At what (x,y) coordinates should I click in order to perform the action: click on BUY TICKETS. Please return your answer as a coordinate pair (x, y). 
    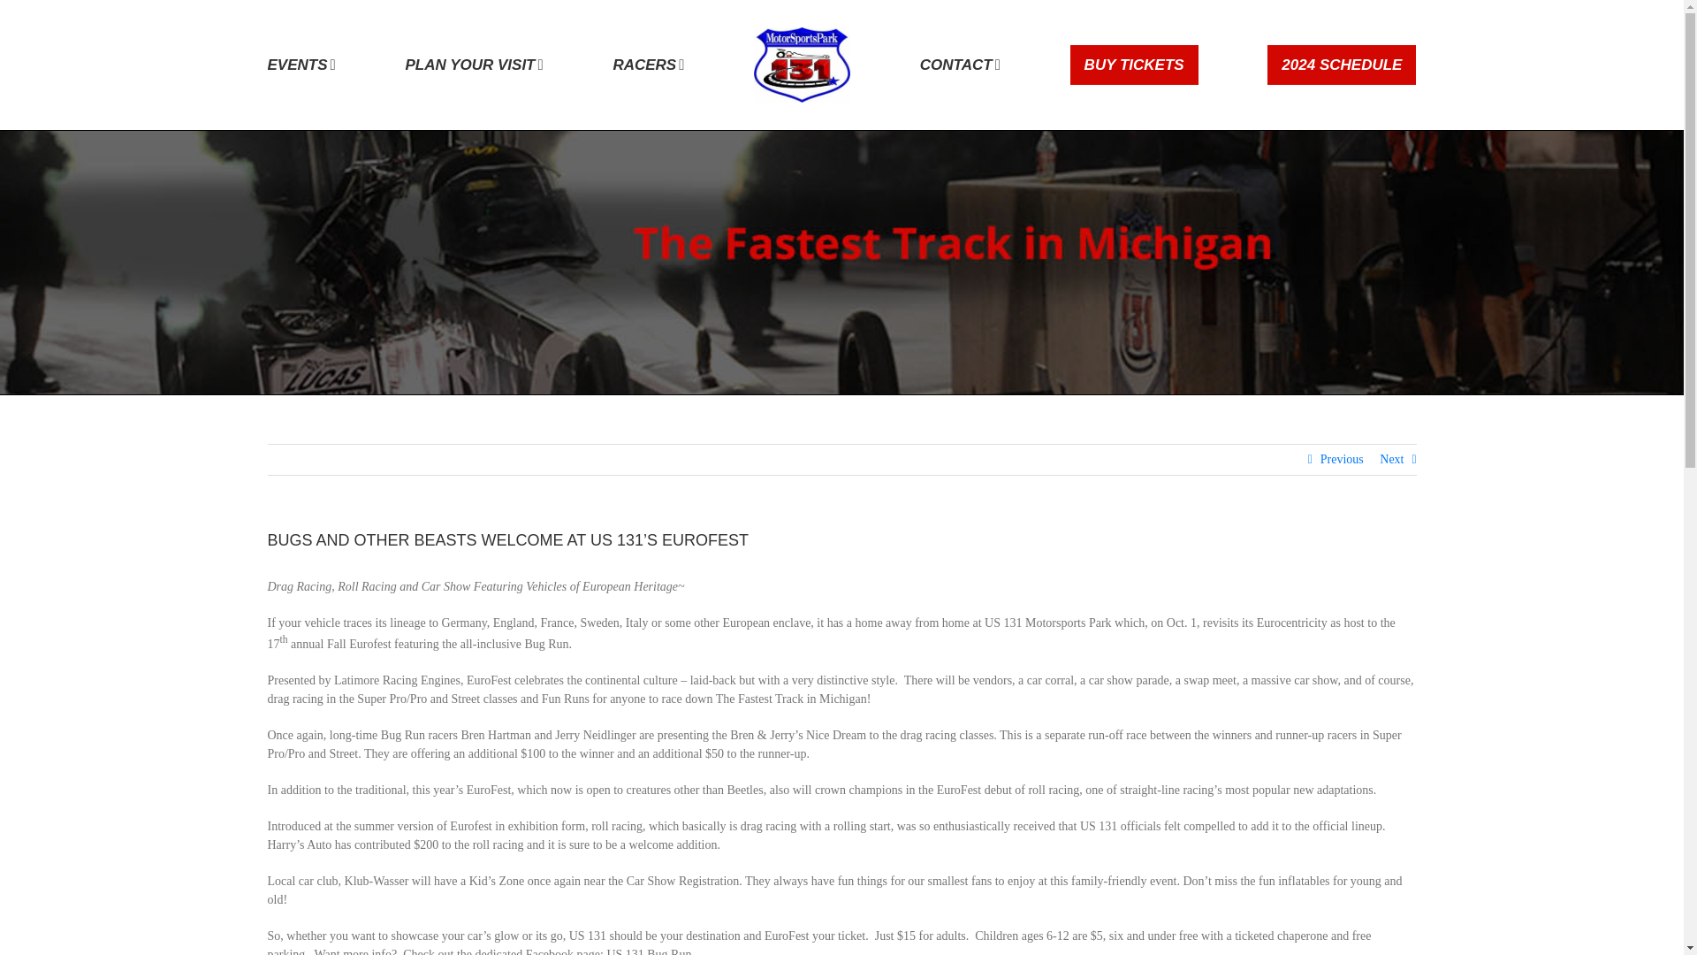
    Looking at the image, I should click on (1134, 64).